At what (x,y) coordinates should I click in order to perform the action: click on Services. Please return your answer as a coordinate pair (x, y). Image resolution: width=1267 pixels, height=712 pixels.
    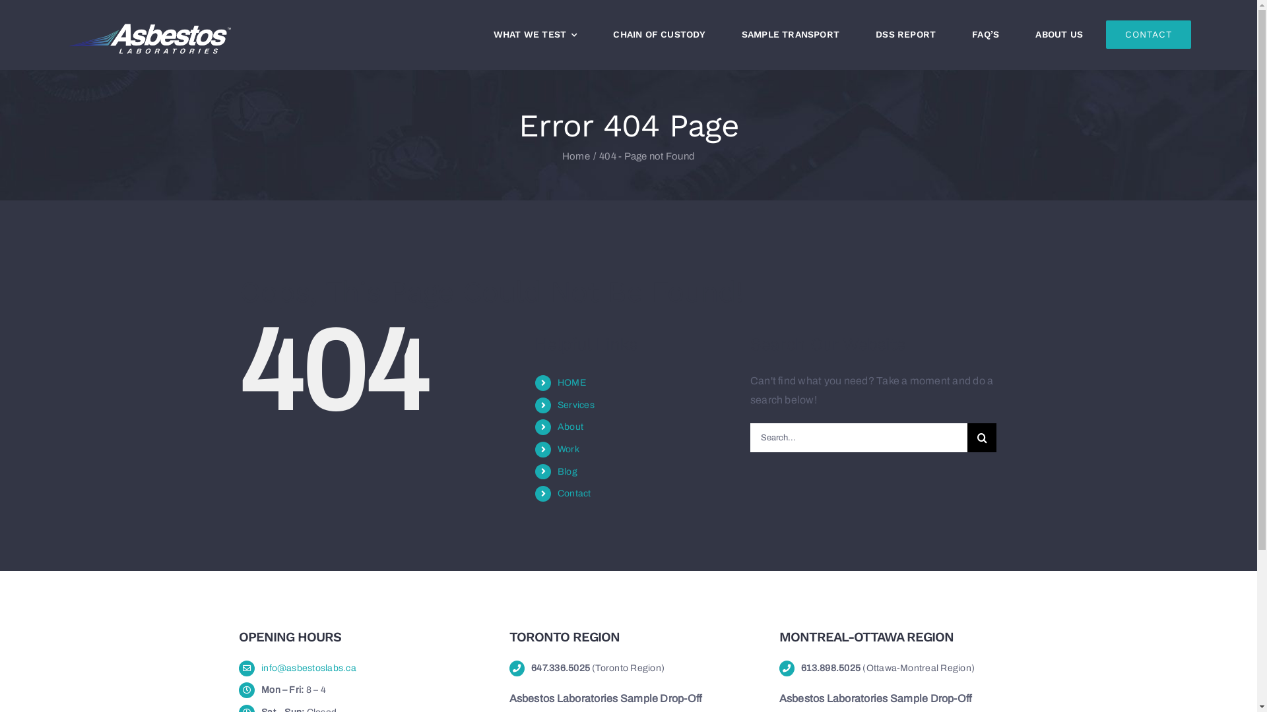
    Looking at the image, I should click on (576, 405).